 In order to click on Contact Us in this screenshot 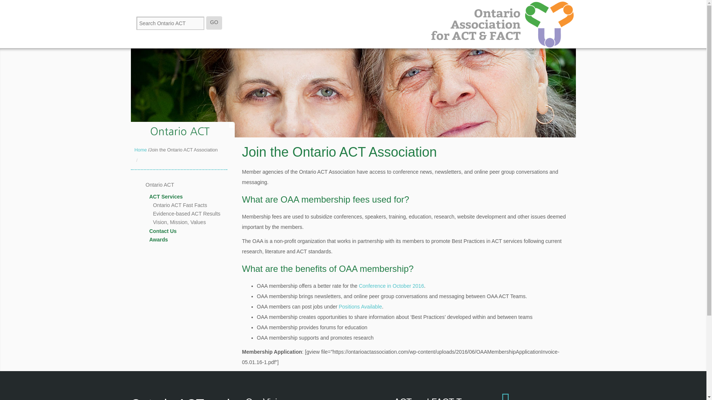, I will do `click(194, 231)`.